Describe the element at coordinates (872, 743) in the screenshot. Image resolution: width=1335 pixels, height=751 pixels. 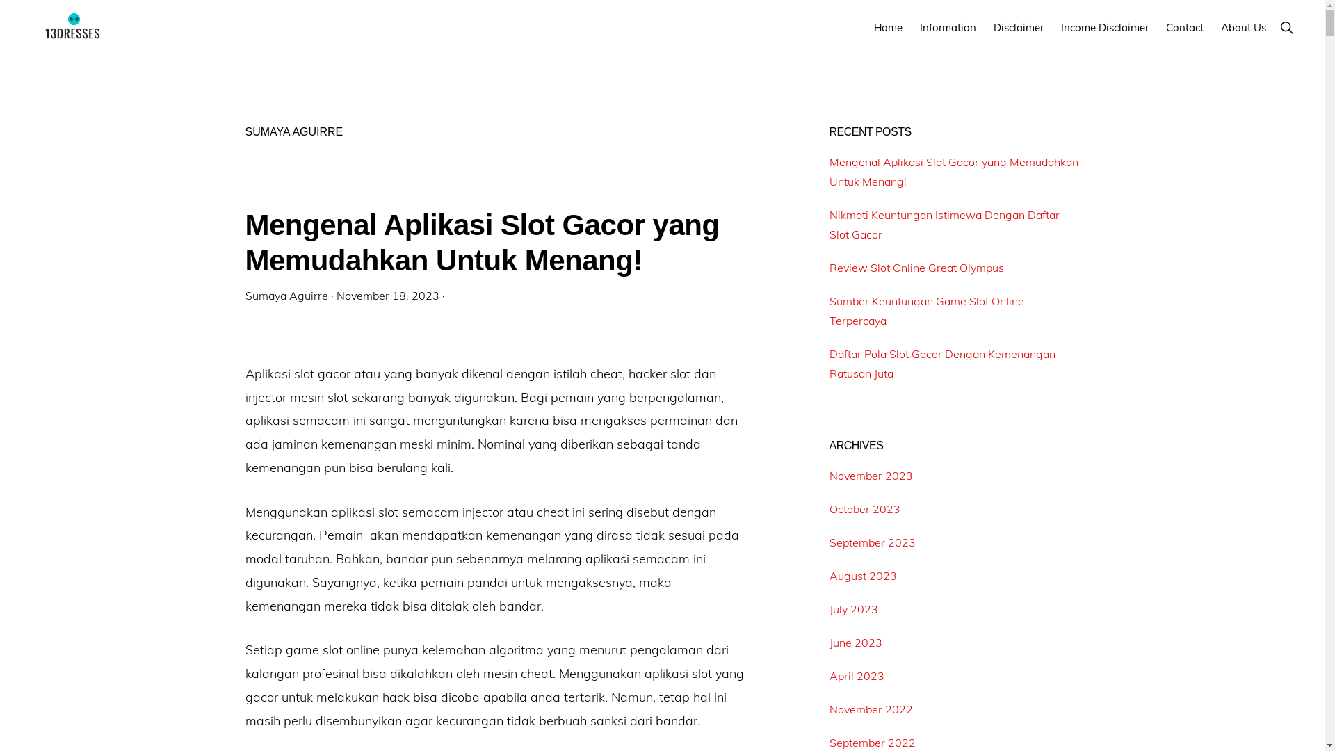
I see `September 2022` at that location.